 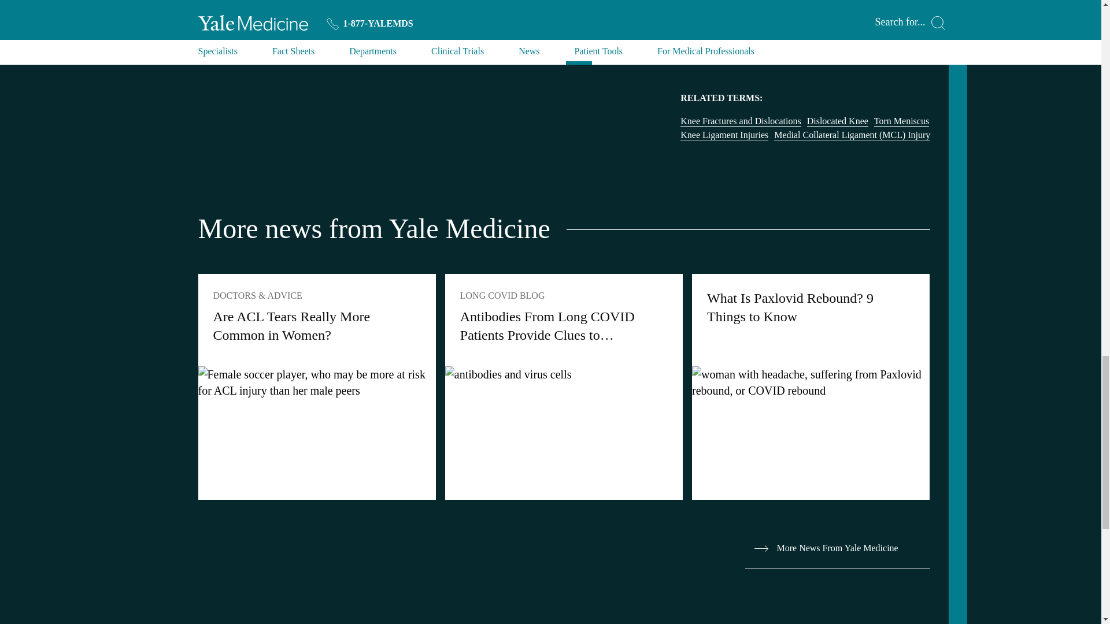 I want to click on Knee Fractures and Dislocations, so click(x=740, y=121).